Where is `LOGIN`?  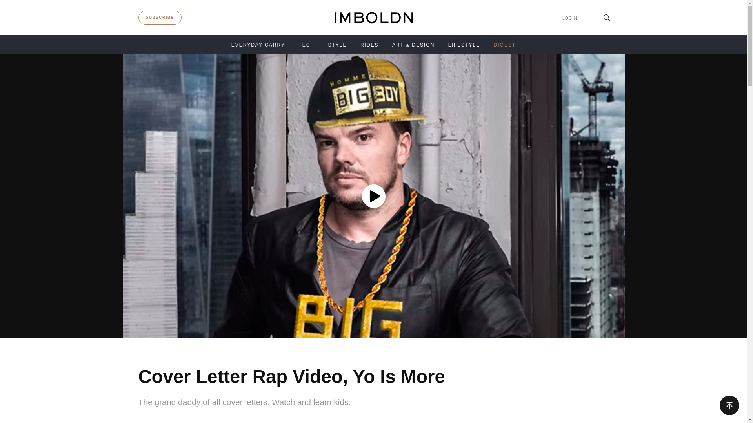
LOGIN is located at coordinates (570, 18).